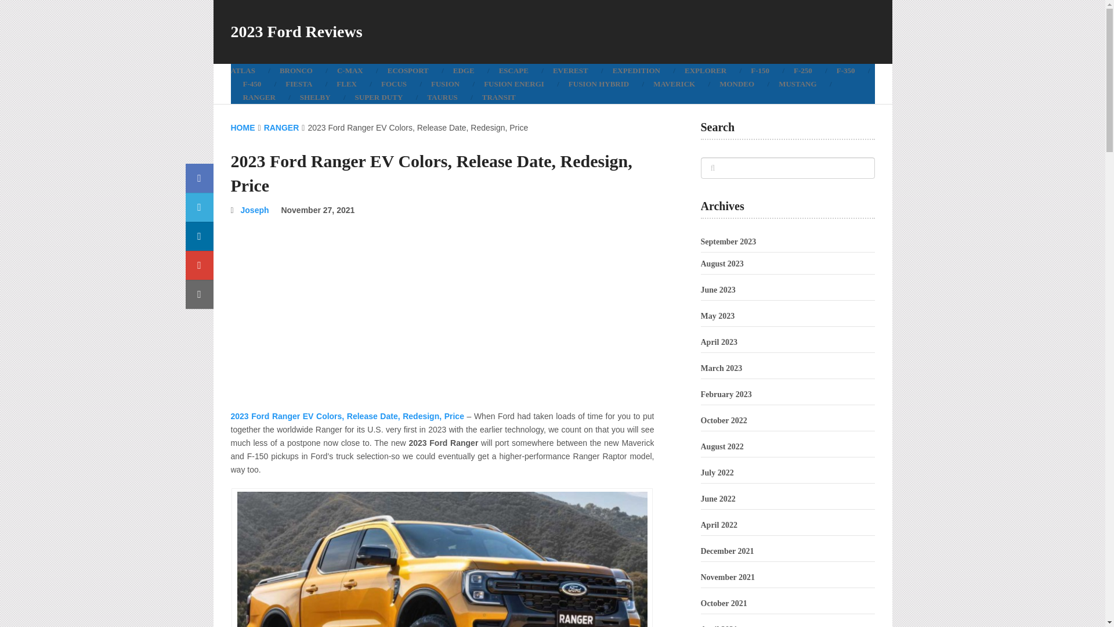 The height and width of the screenshot is (627, 1114). Describe the element at coordinates (797, 84) in the screenshot. I see `MUSTANG` at that location.